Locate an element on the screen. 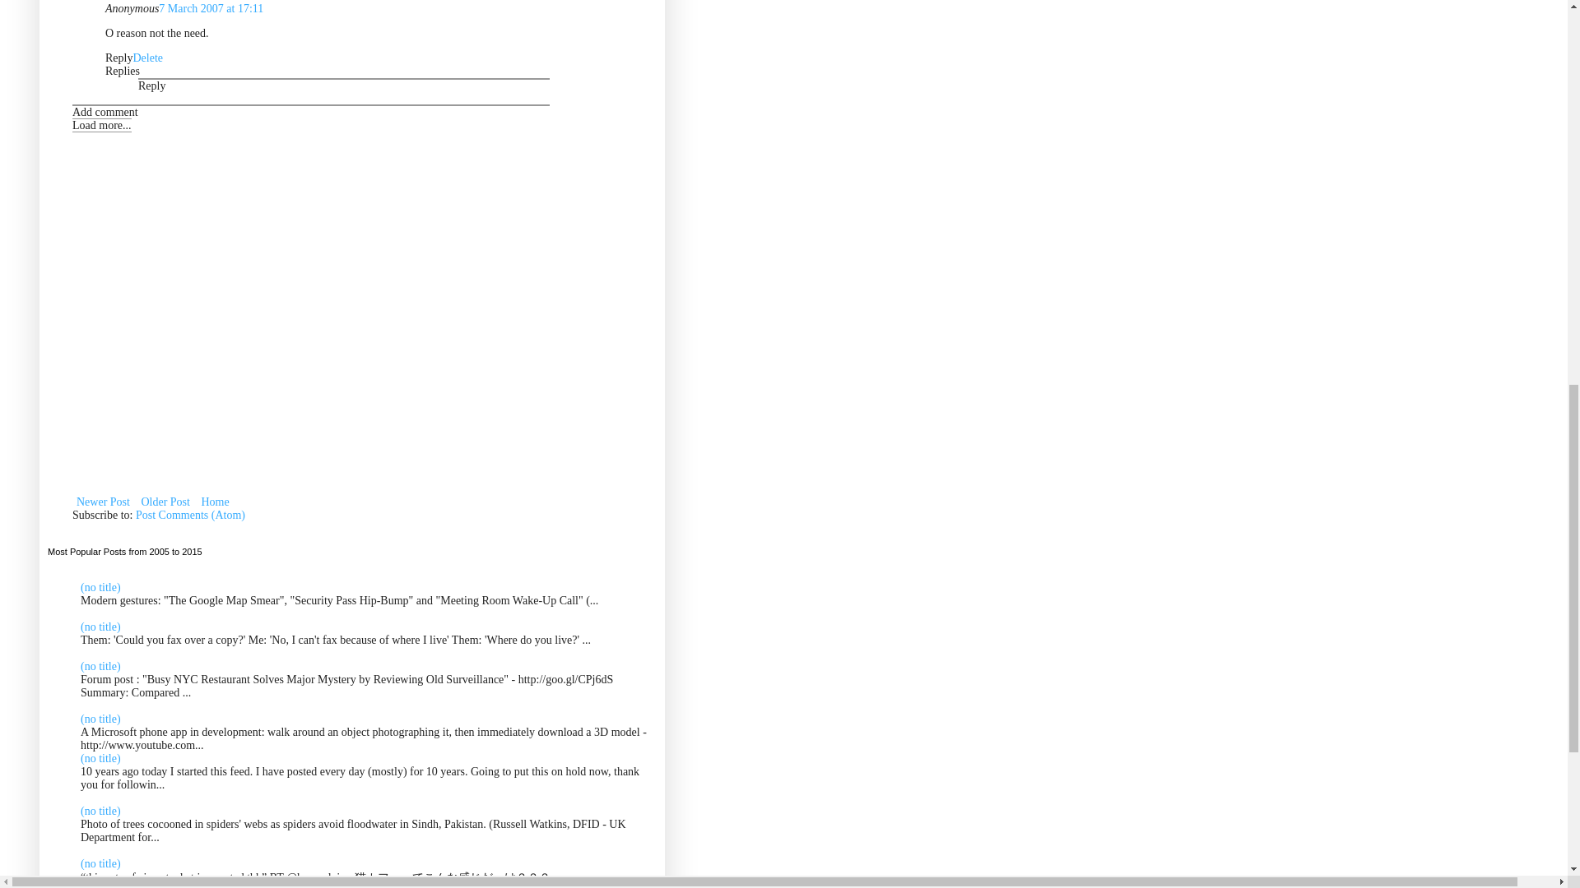 The image size is (1580, 888). Replies is located at coordinates (123, 71).